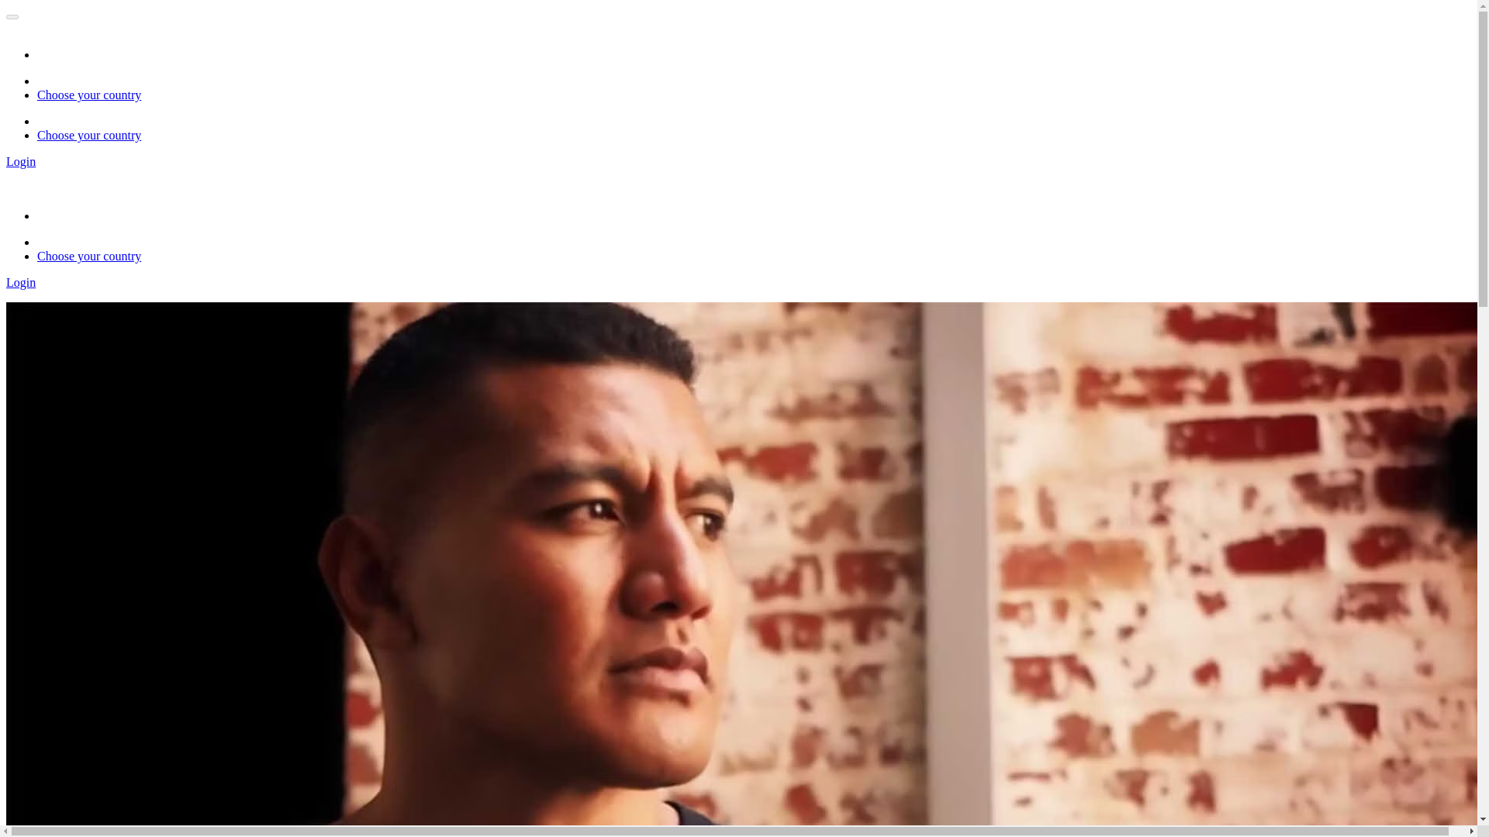 This screenshot has width=1489, height=837. What do you see at coordinates (89, 95) in the screenshot?
I see `Choose your country` at bounding box center [89, 95].